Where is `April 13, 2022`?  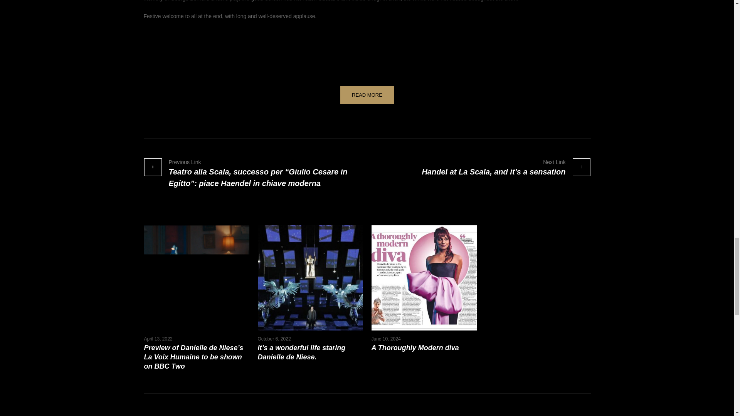 April 13, 2022 is located at coordinates (158, 339).